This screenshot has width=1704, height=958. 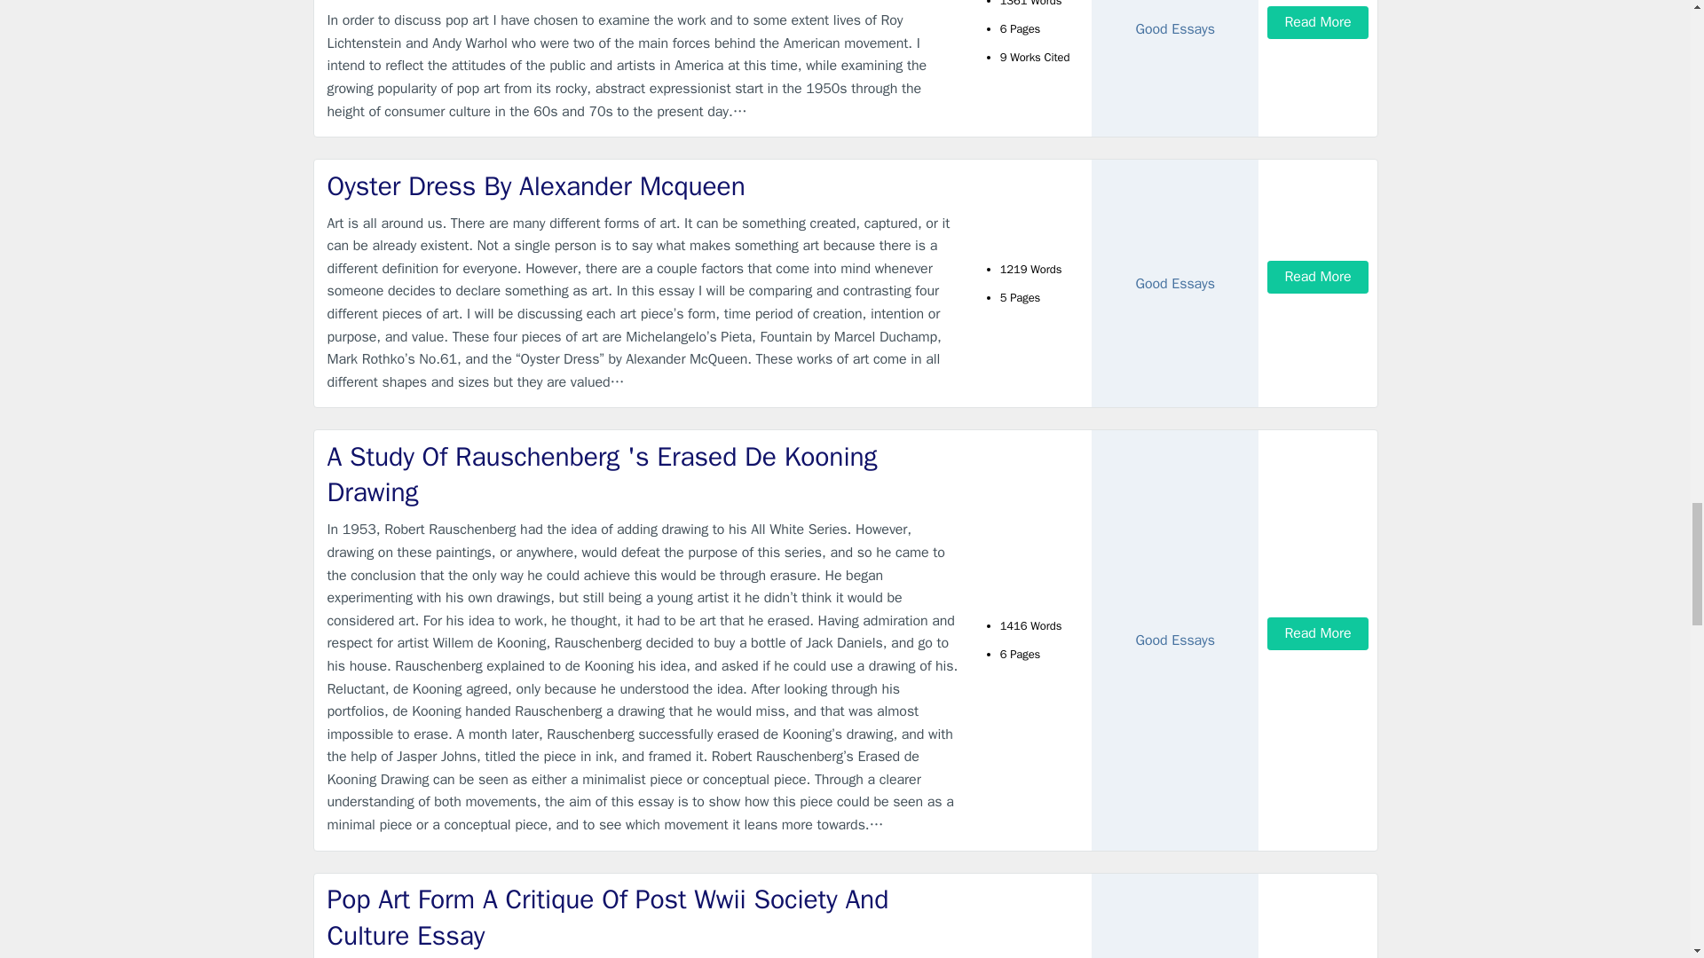 What do you see at coordinates (1317, 277) in the screenshot?
I see `Read More` at bounding box center [1317, 277].